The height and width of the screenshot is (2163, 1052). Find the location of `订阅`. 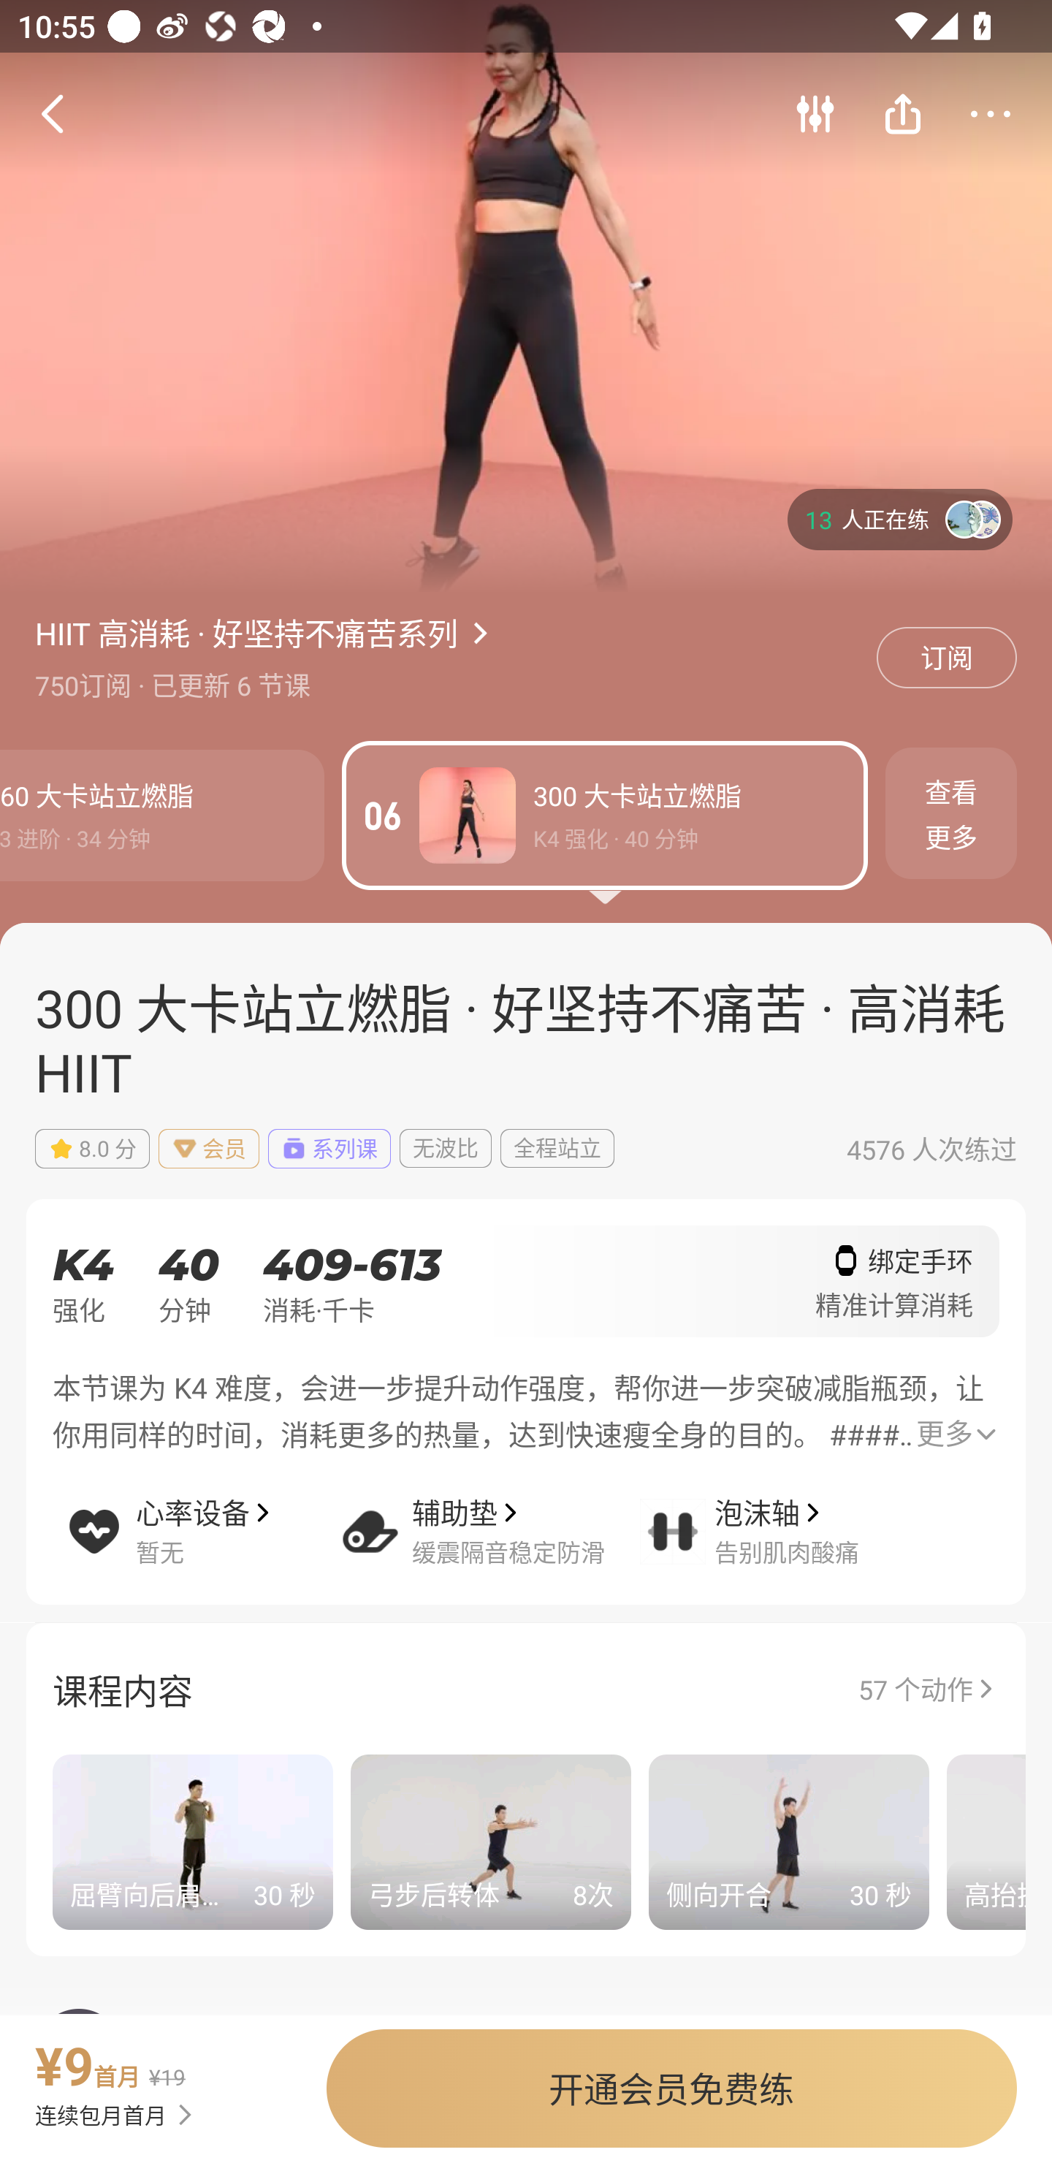

订阅 is located at coordinates (947, 658).